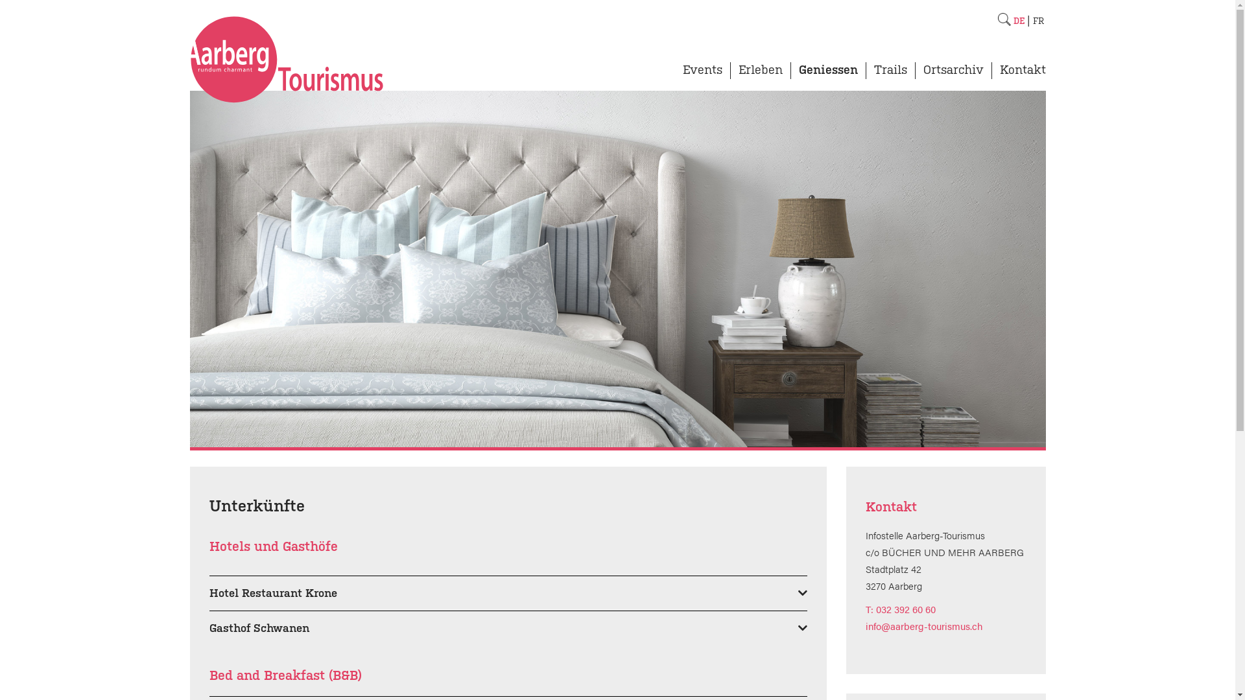 The height and width of the screenshot is (700, 1245). What do you see at coordinates (1019, 75) in the screenshot?
I see `Kontakt` at bounding box center [1019, 75].